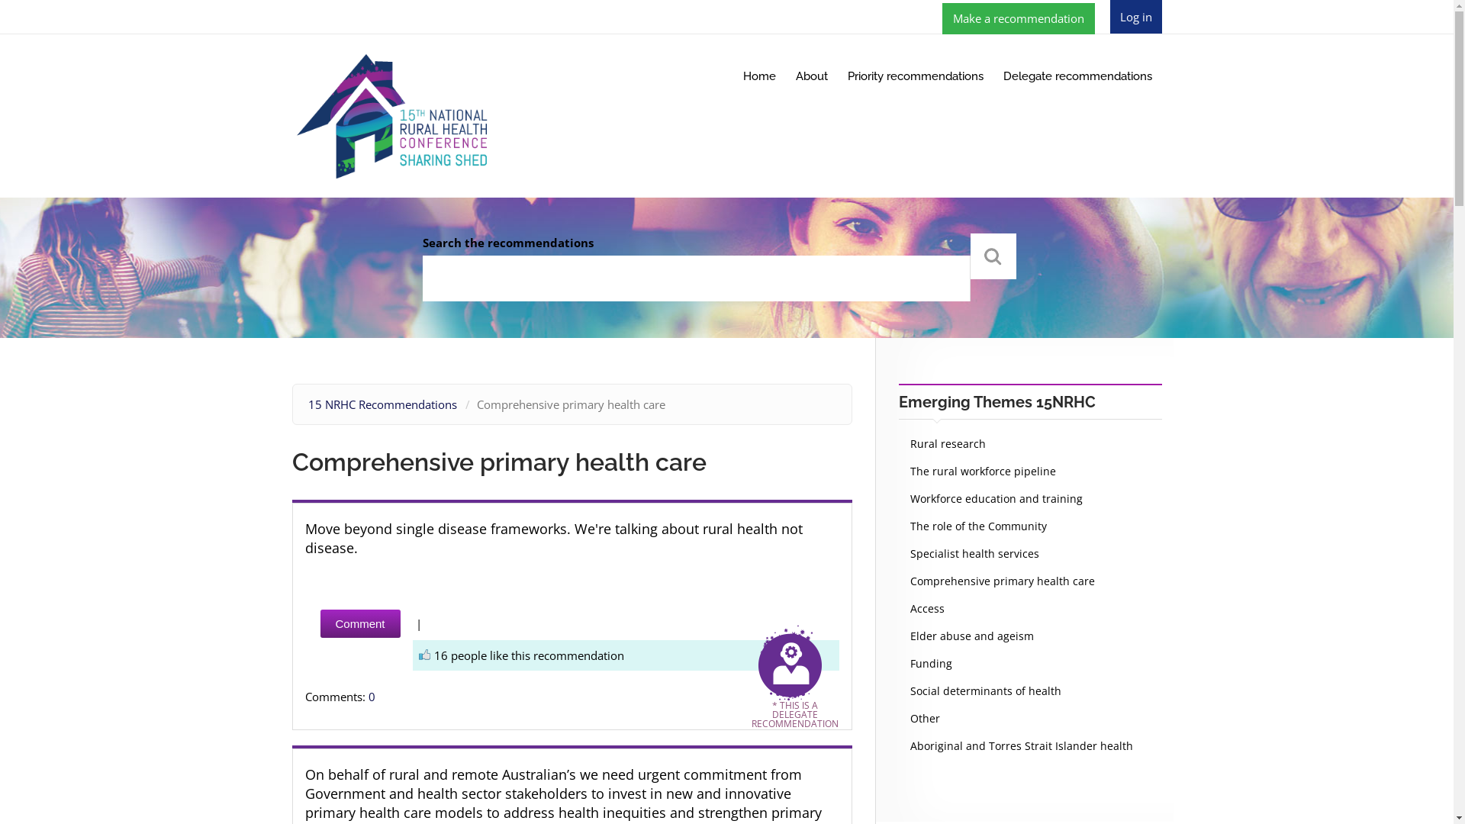 This screenshot has width=1465, height=824. What do you see at coordinates (1018, 17) in the screenshot?
I see `Make a recommendation` at bounding box center [1018, 17].